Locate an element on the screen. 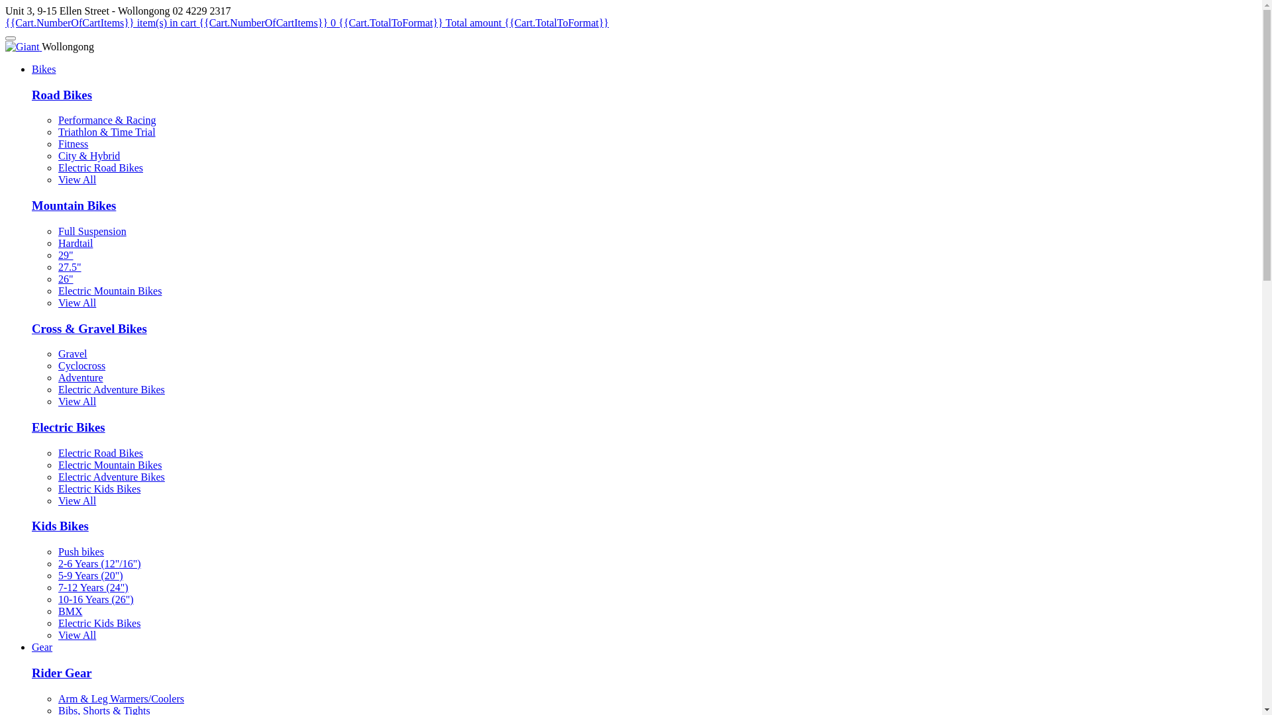  Triathlon & Time Trial is located at coordinates (107, 132).